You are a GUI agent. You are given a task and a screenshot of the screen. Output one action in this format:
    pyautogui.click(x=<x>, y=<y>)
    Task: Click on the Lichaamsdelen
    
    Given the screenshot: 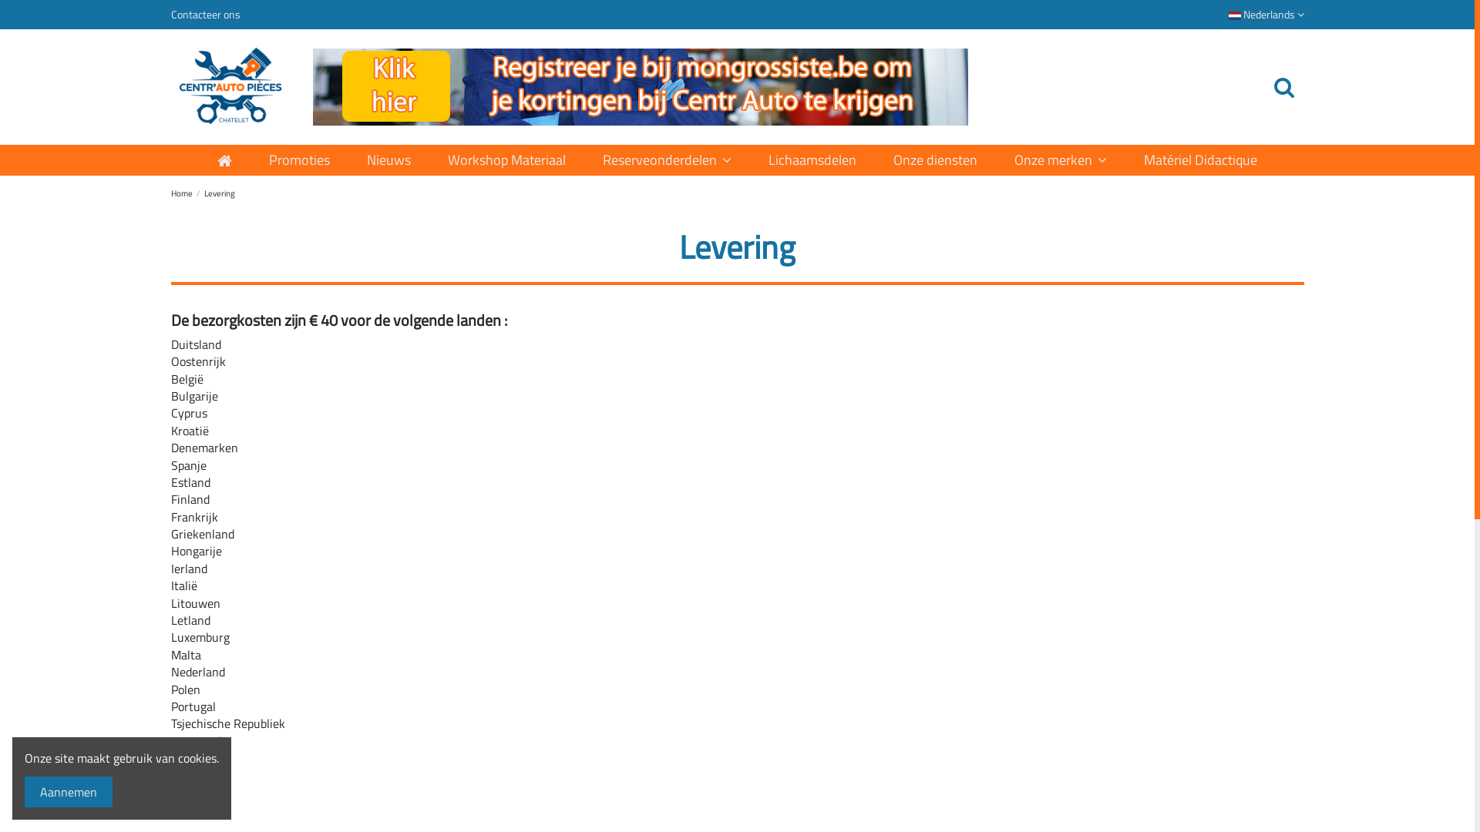 What is the action you would take?
    pyautogui.click(x=446, y=640)
    